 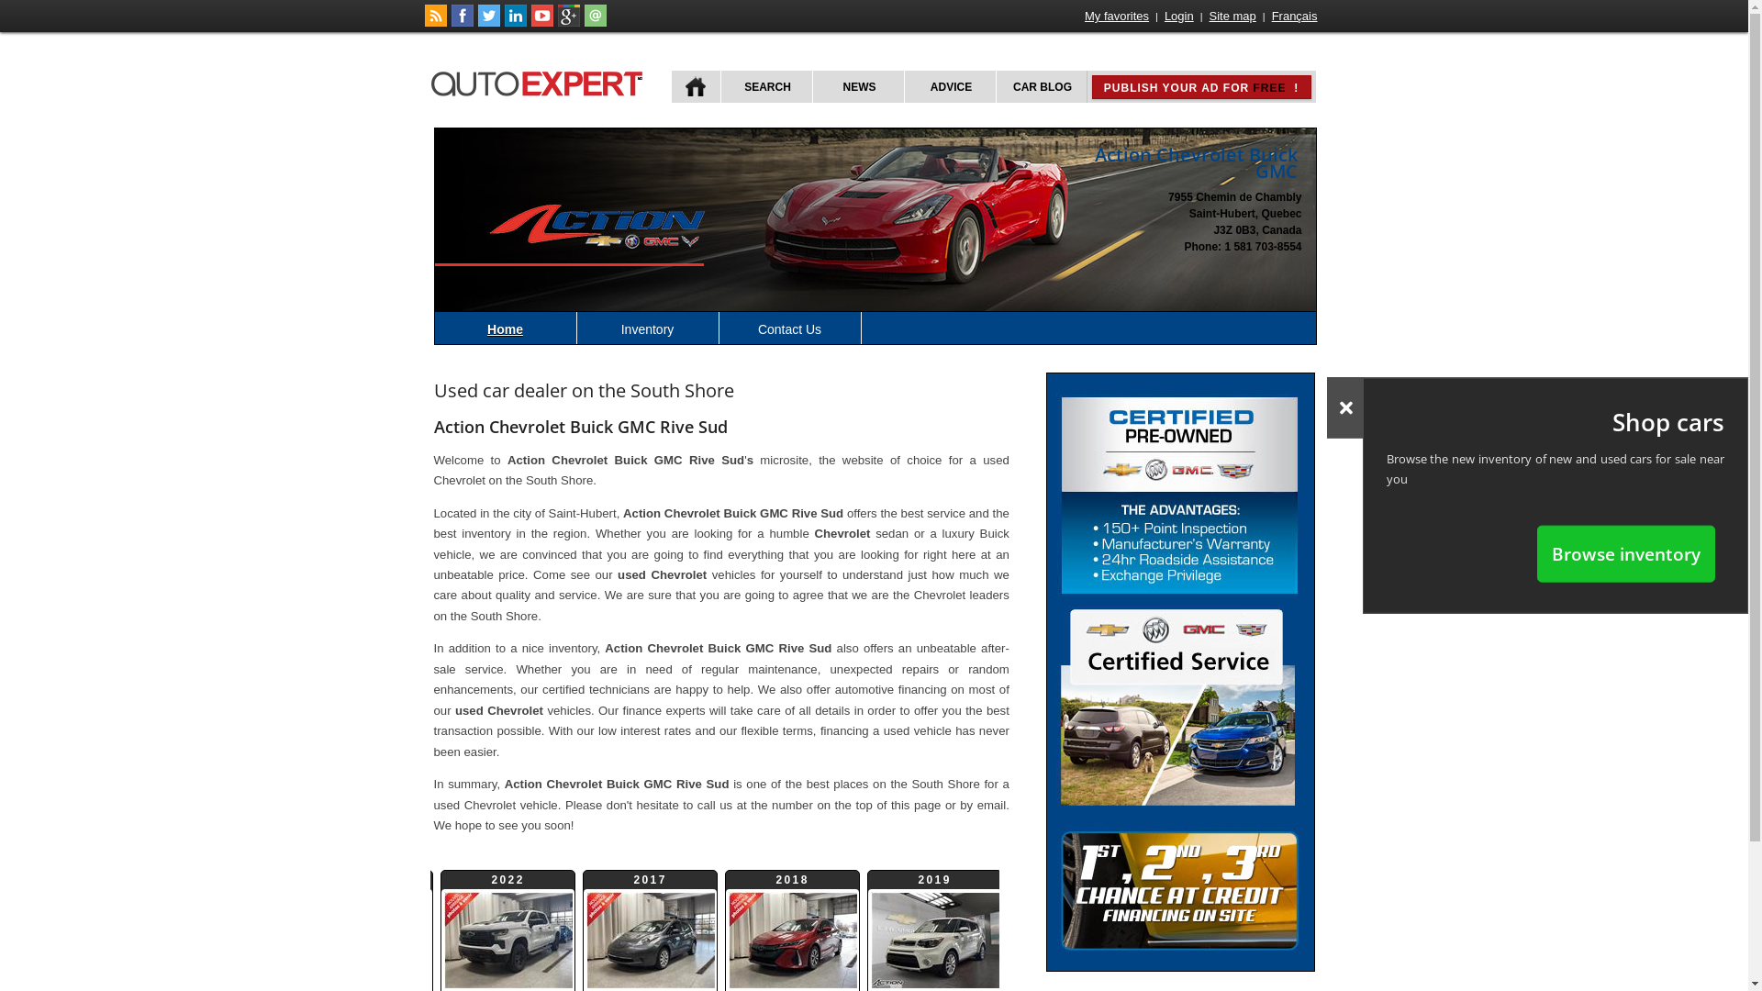 What do you see at coordinates (1233, 17) in the screenshot?
I see `Site map` at bounding box center [1233, 17].